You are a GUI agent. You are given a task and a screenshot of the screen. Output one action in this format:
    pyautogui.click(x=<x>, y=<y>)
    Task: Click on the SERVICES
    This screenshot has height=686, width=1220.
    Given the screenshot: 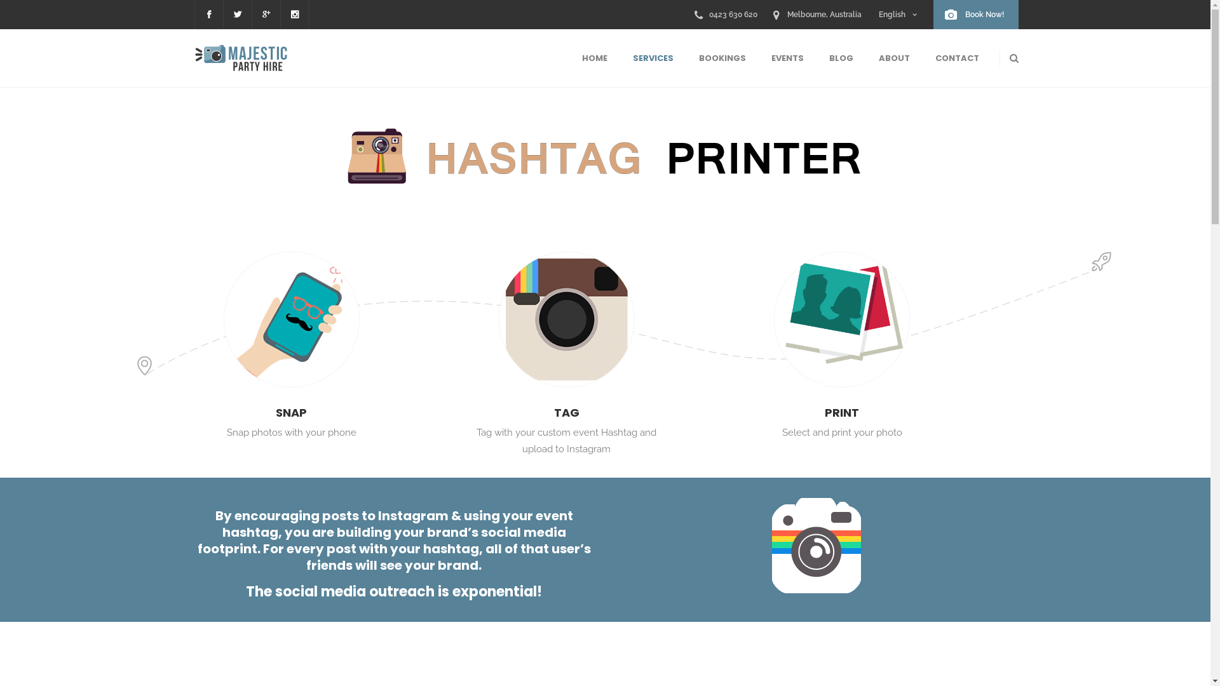 What is the action you would take?
    pyautogui.click(x=653, y=58)
    